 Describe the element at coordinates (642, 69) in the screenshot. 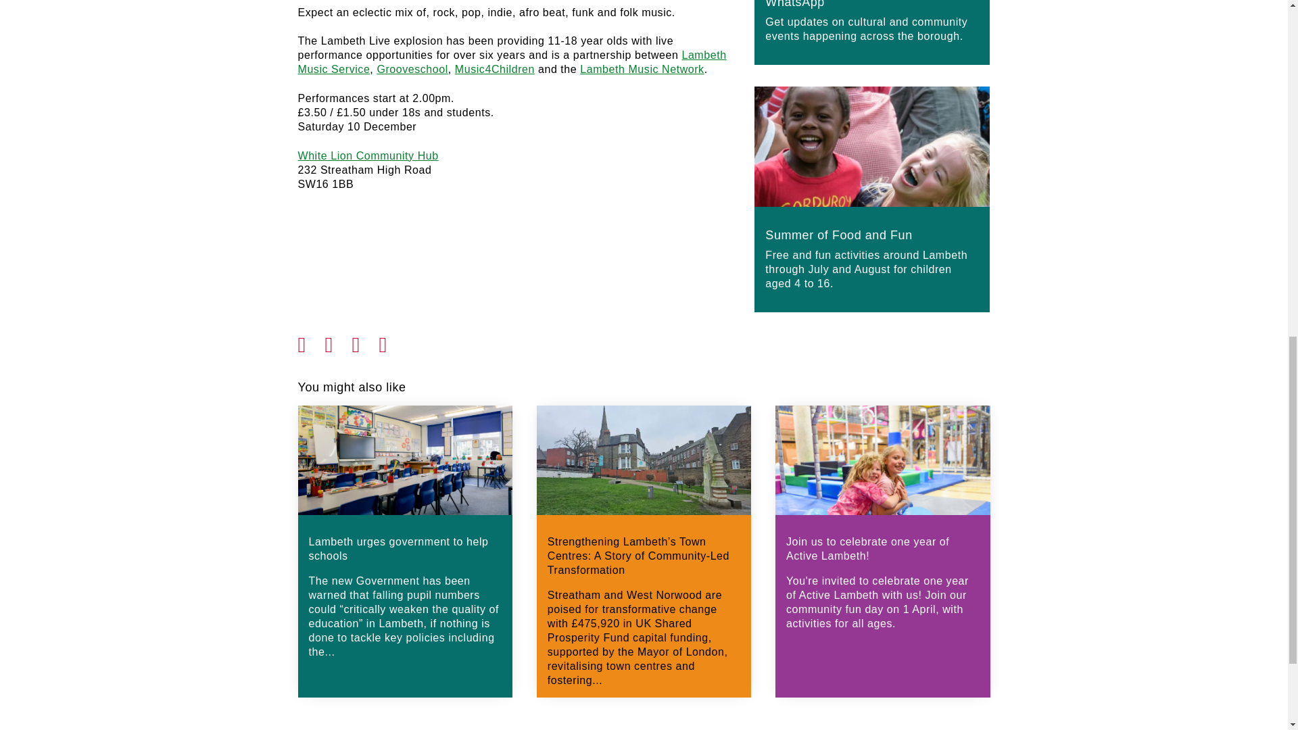

I see `Lambeth Music Network` at that location.